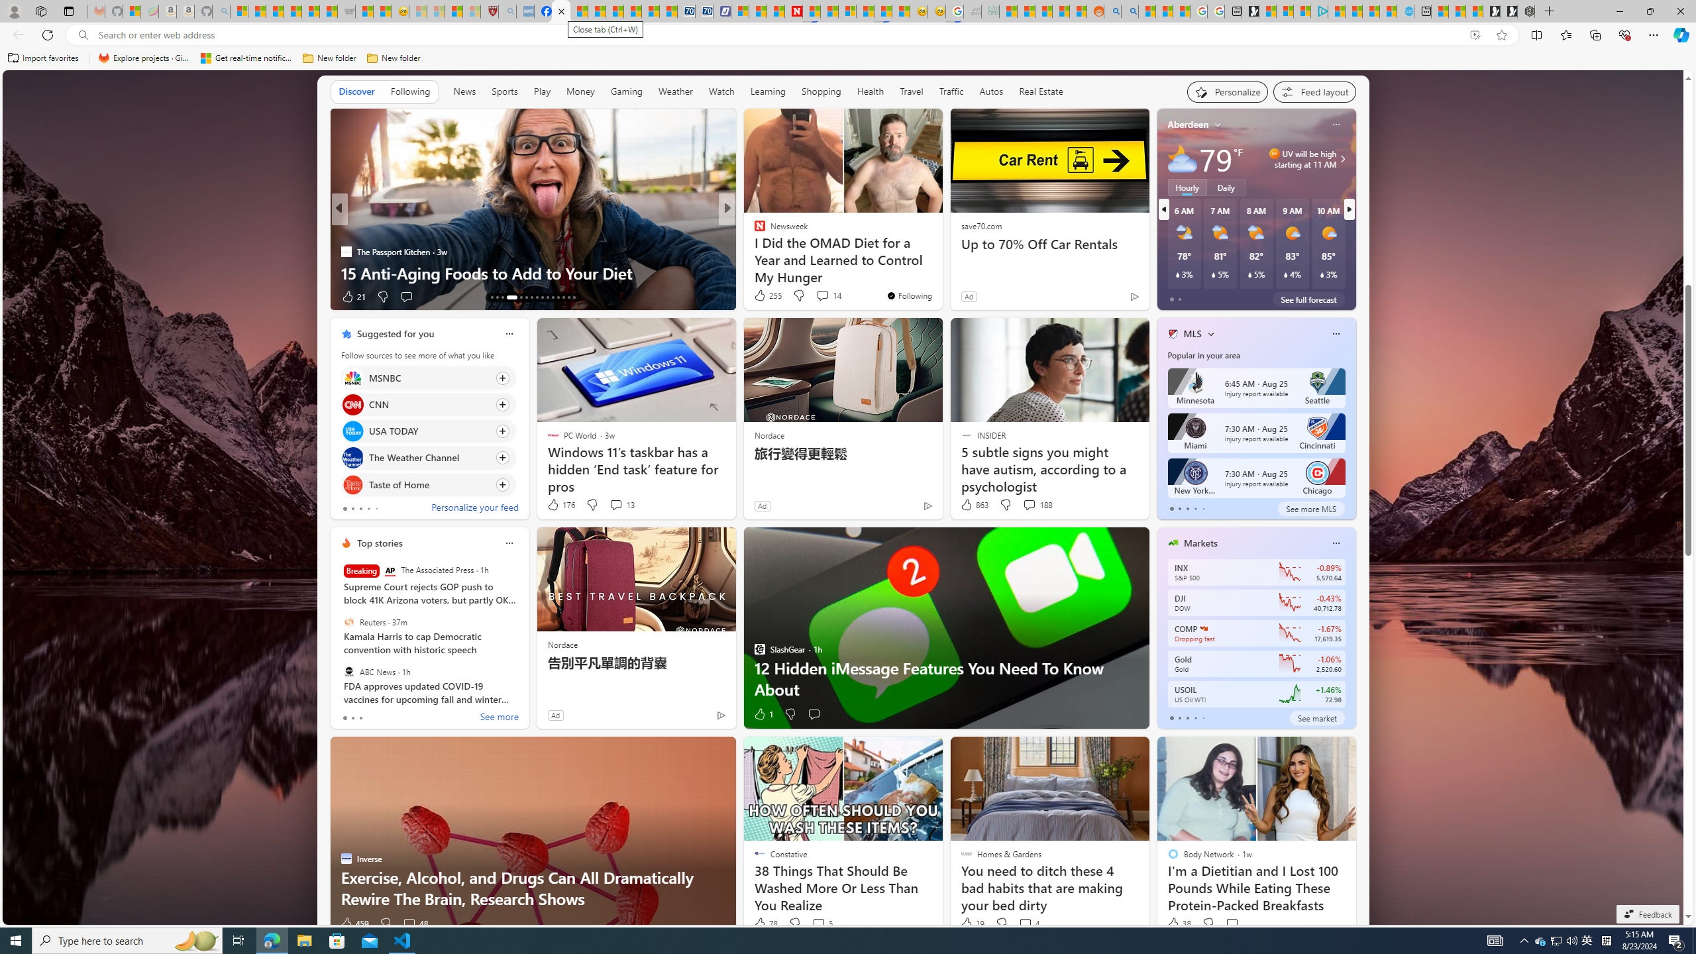 This screenshot has width=1696, height=954. I want to click on NASDAQ, so click(1203, 628).